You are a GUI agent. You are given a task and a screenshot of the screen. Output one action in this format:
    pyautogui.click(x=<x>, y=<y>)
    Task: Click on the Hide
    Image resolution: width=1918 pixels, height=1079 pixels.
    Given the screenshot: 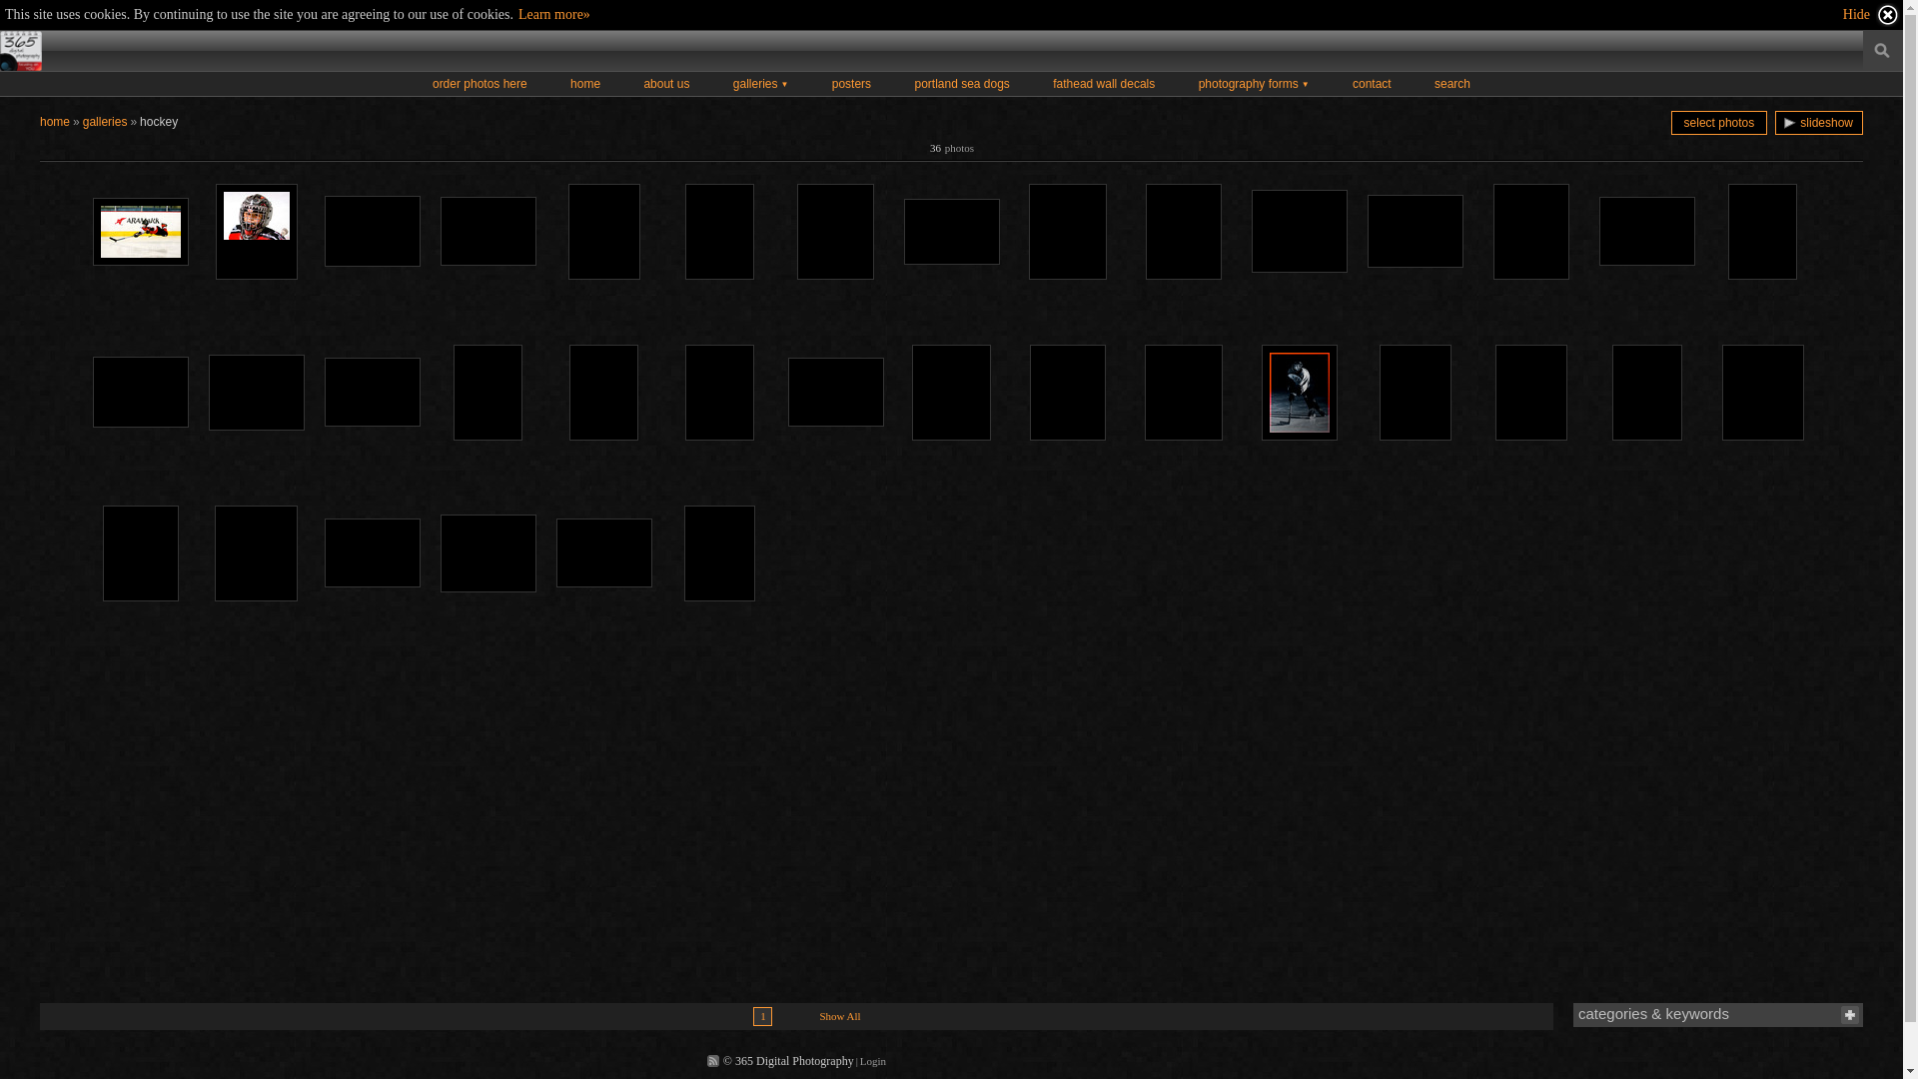 What is the action you would take?
    pyautogui.click(x=1872, y=15)
    